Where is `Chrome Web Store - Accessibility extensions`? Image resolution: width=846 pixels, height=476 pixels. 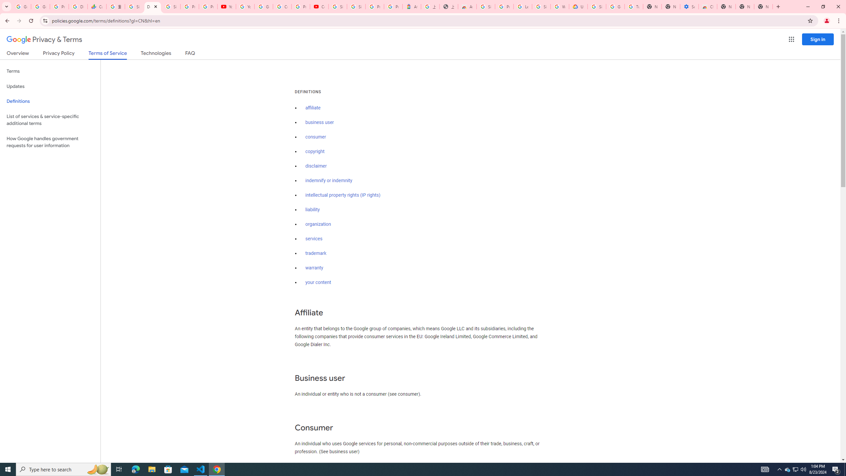
Chrome Web Store - Accessibility extensions is located at coordinates (708, 7).